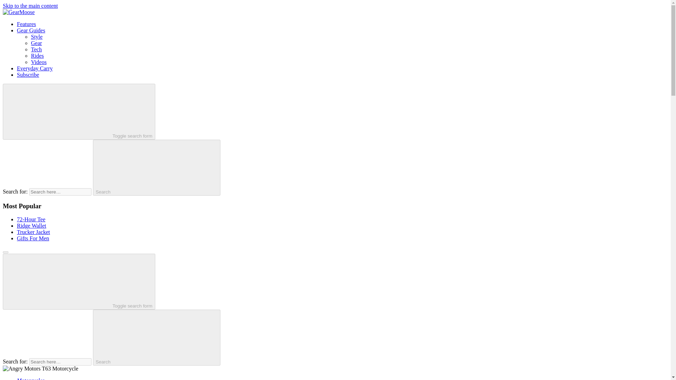 This screenshot has width=676, height=380. What do you see at coordinates (28, 75) in the screenshot?
I see `Subscribe` at bounding box center [28, 75].